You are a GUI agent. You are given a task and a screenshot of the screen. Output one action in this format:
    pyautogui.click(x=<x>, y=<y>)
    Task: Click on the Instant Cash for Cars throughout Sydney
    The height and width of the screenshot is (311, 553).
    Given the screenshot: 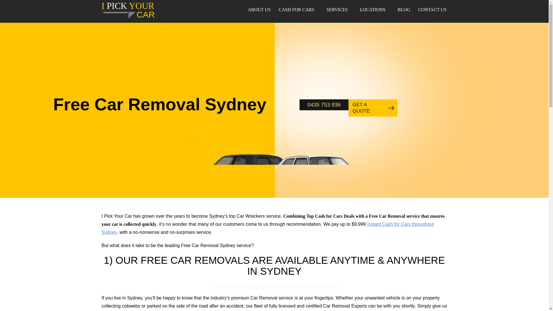 What is the action you would take?
    pyautogui.click(x=267, y=228)
    